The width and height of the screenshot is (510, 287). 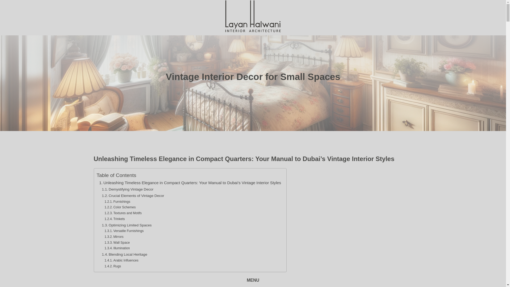 What do you see at coordinates (127, 189) in the screenshot?
I see `Demystifying Vintage Decor` at bounding box center [127, 189].